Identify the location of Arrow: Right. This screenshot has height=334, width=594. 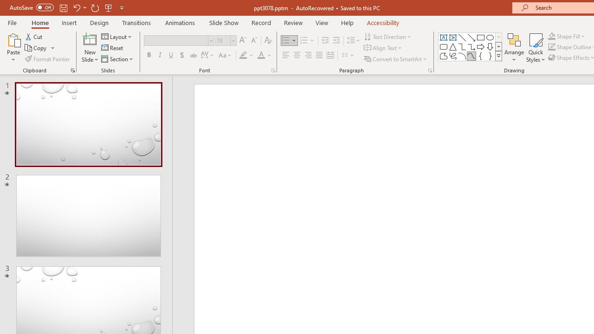
(481, 46).